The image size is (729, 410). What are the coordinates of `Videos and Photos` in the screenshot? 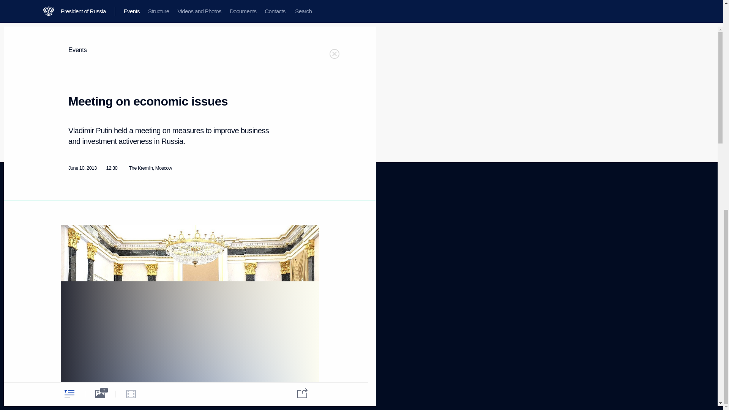 It's located at (79, 240).